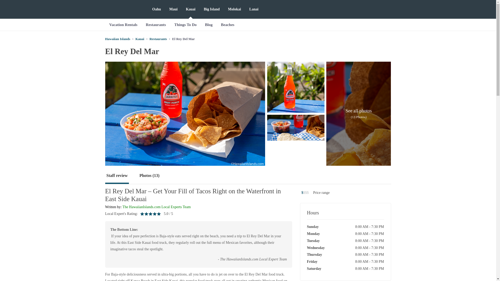 The width and height of the screenshot is (500, 281). What do you see at coordinates (158, 39) in the screenshot?
I see `Restaurants` at bounding box center [158, 39].